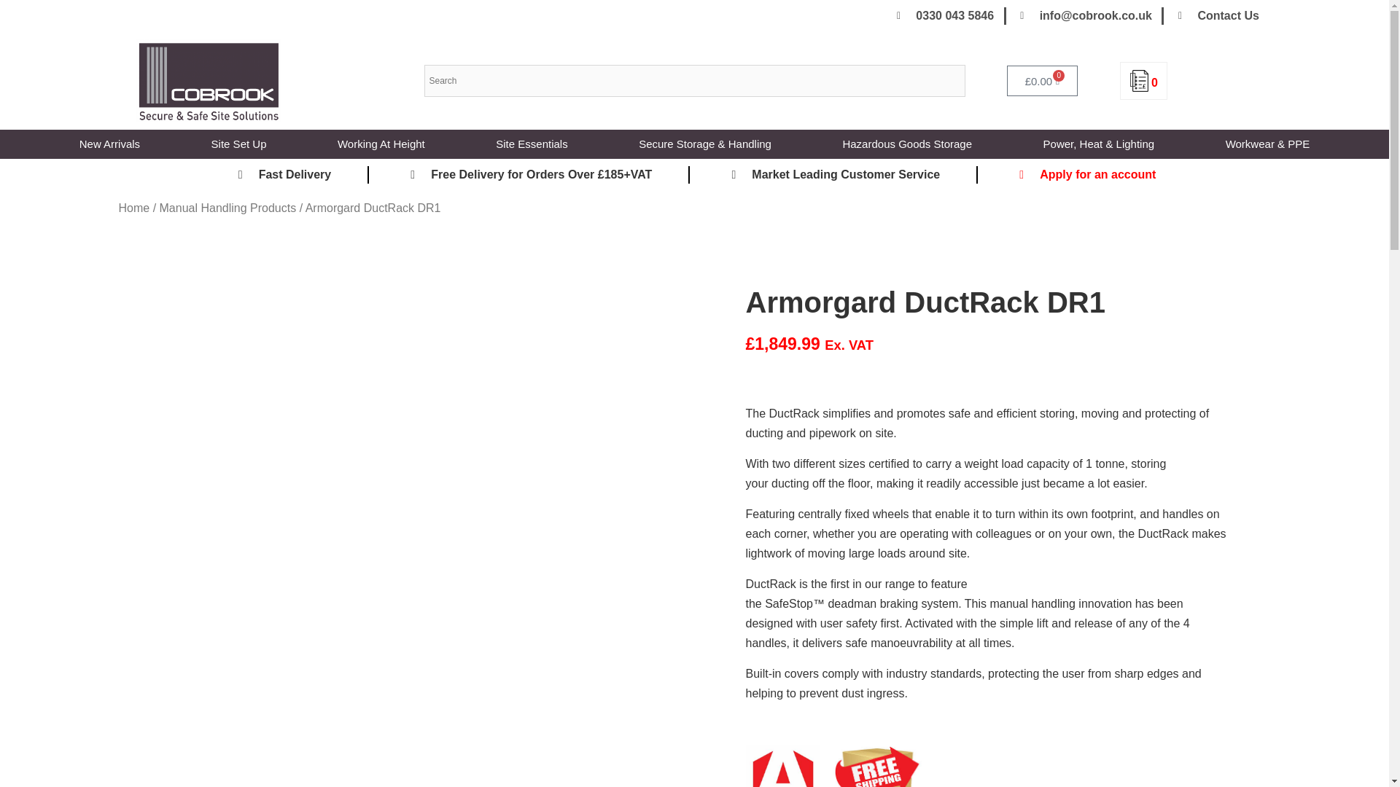 This screenshot has height=787, width=1400. What do you see at coordinates (1216, 15) in the screenshot?
I see `Contact Us` at bounding box center [1216, 15].